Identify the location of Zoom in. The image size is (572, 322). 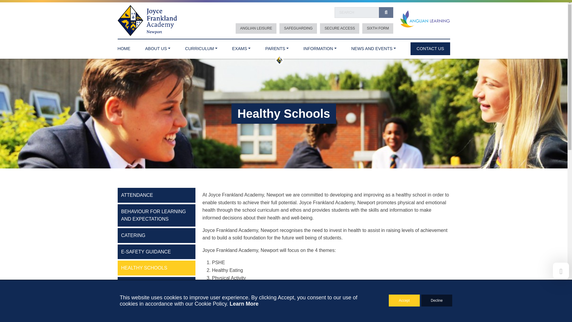
(352, 216).